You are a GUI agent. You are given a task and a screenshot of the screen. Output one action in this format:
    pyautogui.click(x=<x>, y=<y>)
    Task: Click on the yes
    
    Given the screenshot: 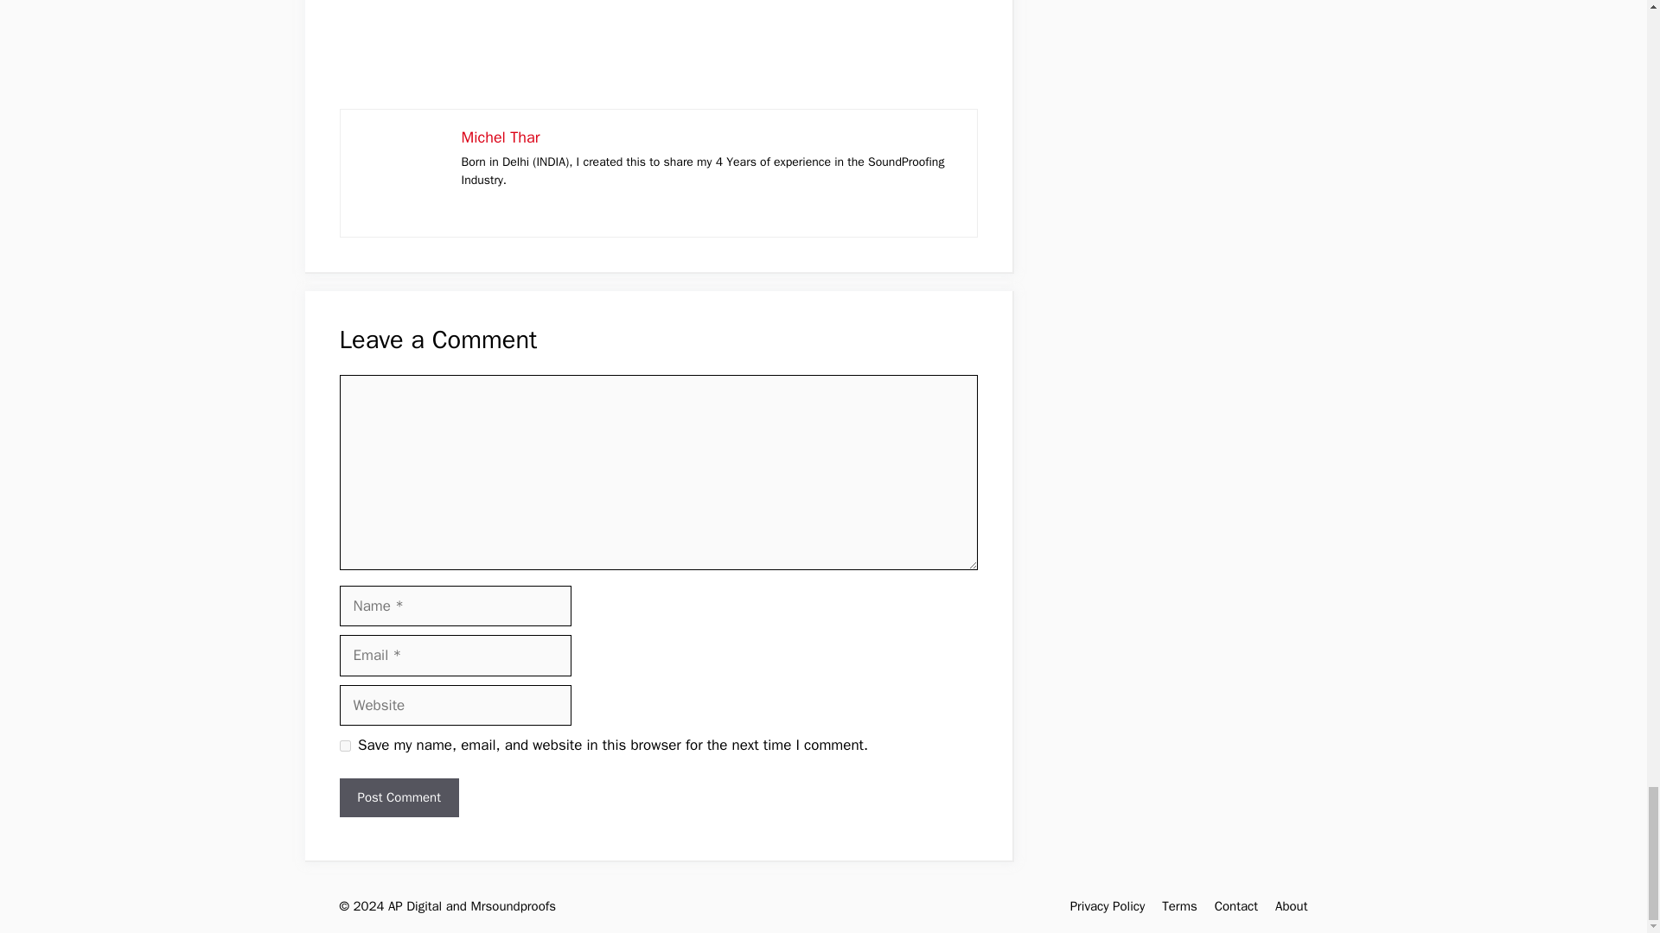 What is the action you would take?
    pyautogui.click(x=344, y=746)
    